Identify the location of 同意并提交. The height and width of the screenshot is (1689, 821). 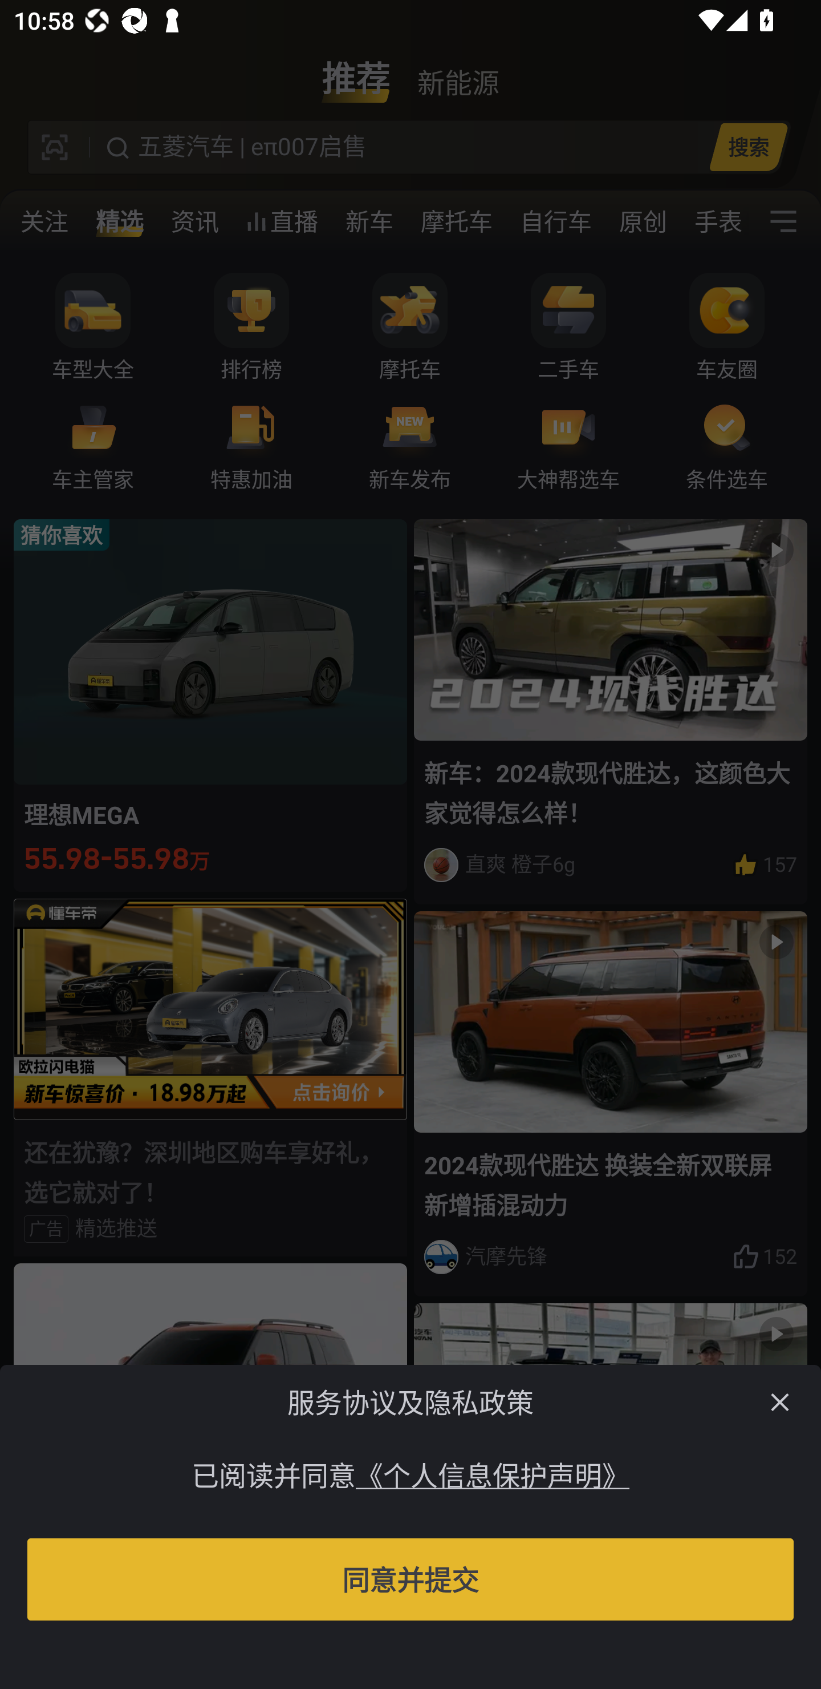
(410, 1579).